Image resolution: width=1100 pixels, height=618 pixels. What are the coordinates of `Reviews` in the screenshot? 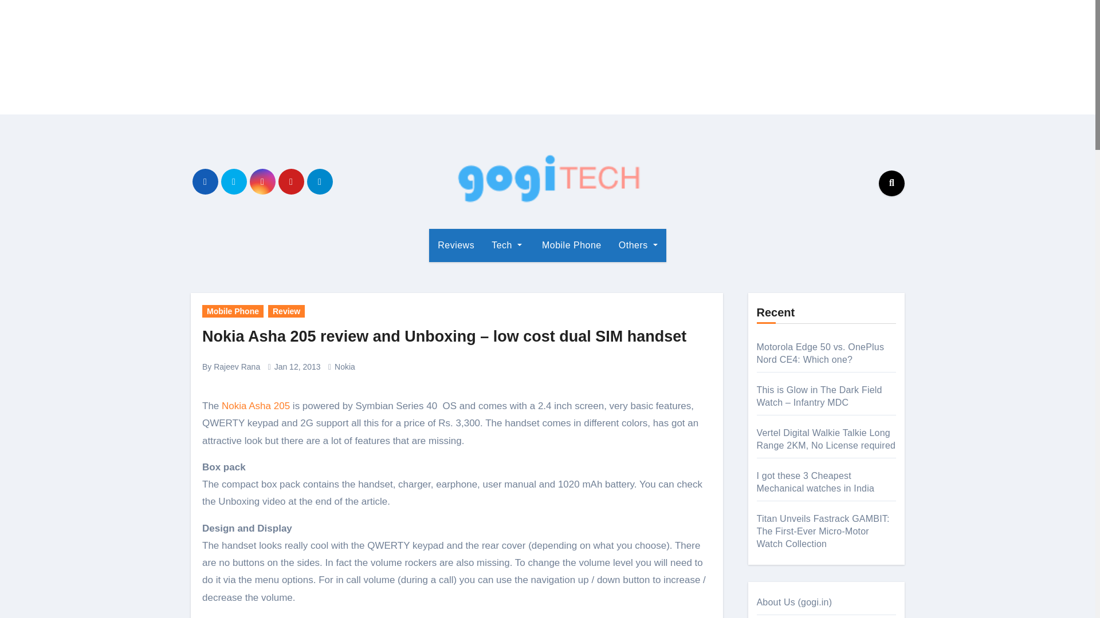 It's located at (455, 245).